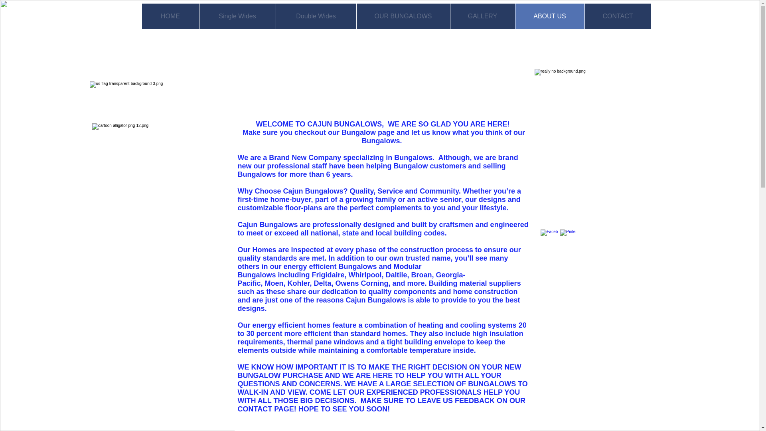 This screenshot has width=766, height=431. Describe the element at coordinates (482, 16) in the screenshot. I see `GALLERY` at that location.